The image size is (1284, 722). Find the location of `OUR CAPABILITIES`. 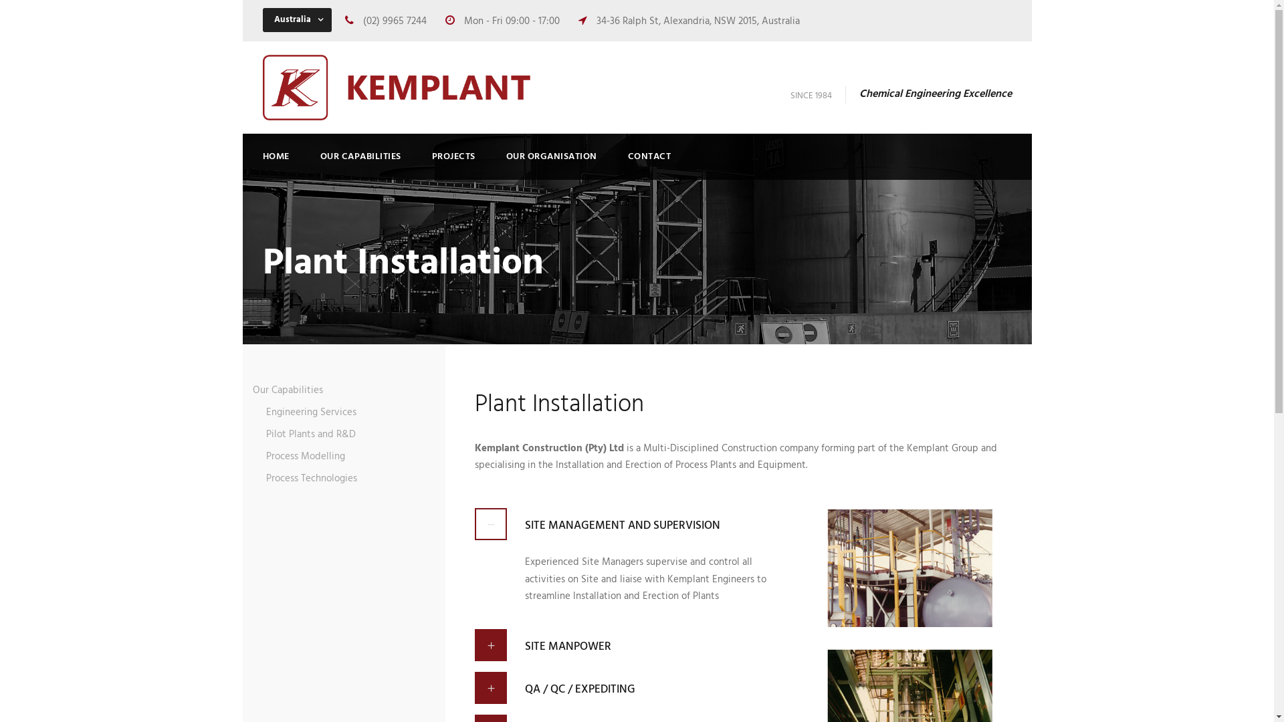

OUR CAPABILITIES is located at coordinates (360, 164).